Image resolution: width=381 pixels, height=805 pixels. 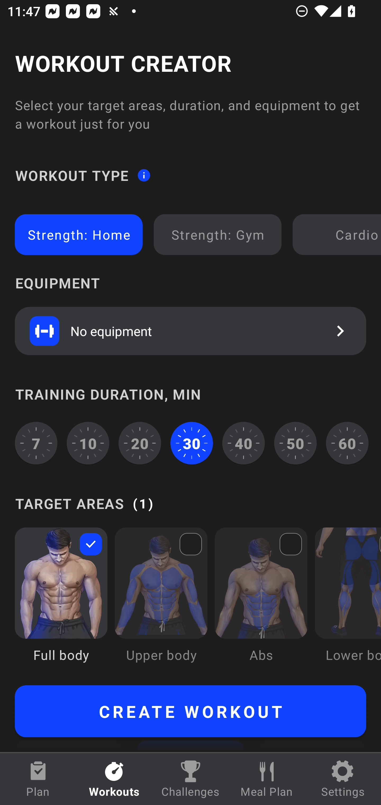 I want to click on Abs, so click(x=261, y=602).